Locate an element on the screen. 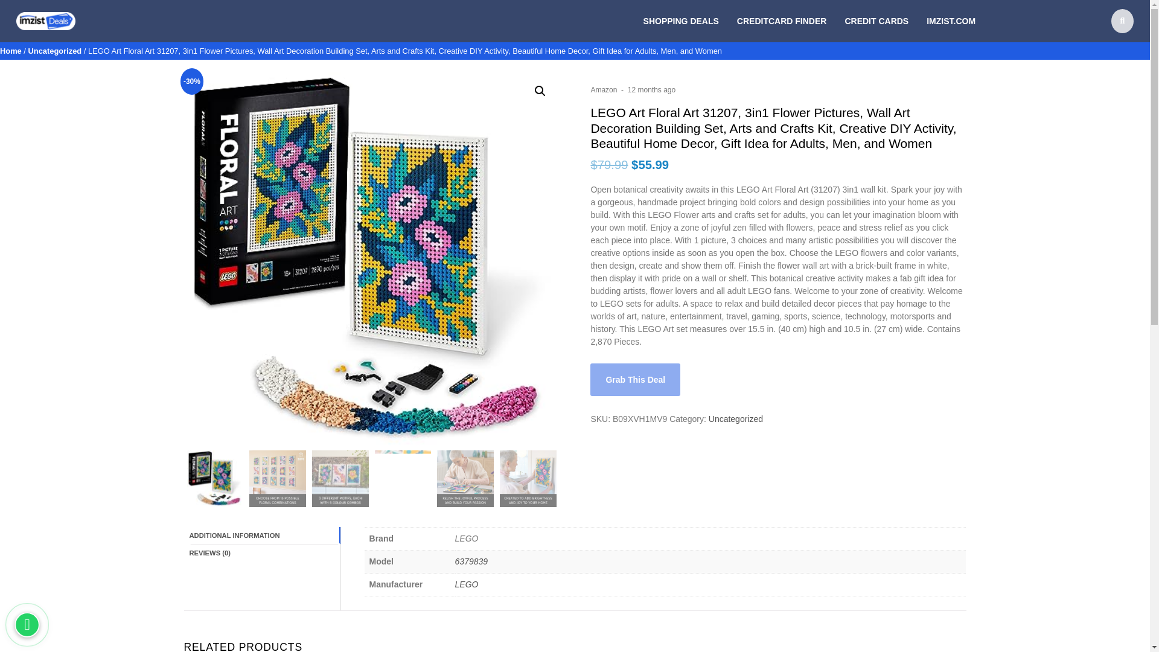 This screenshot has width=1159, height=652. CREDITCARD FINDER is located at coordinates (782, 21).